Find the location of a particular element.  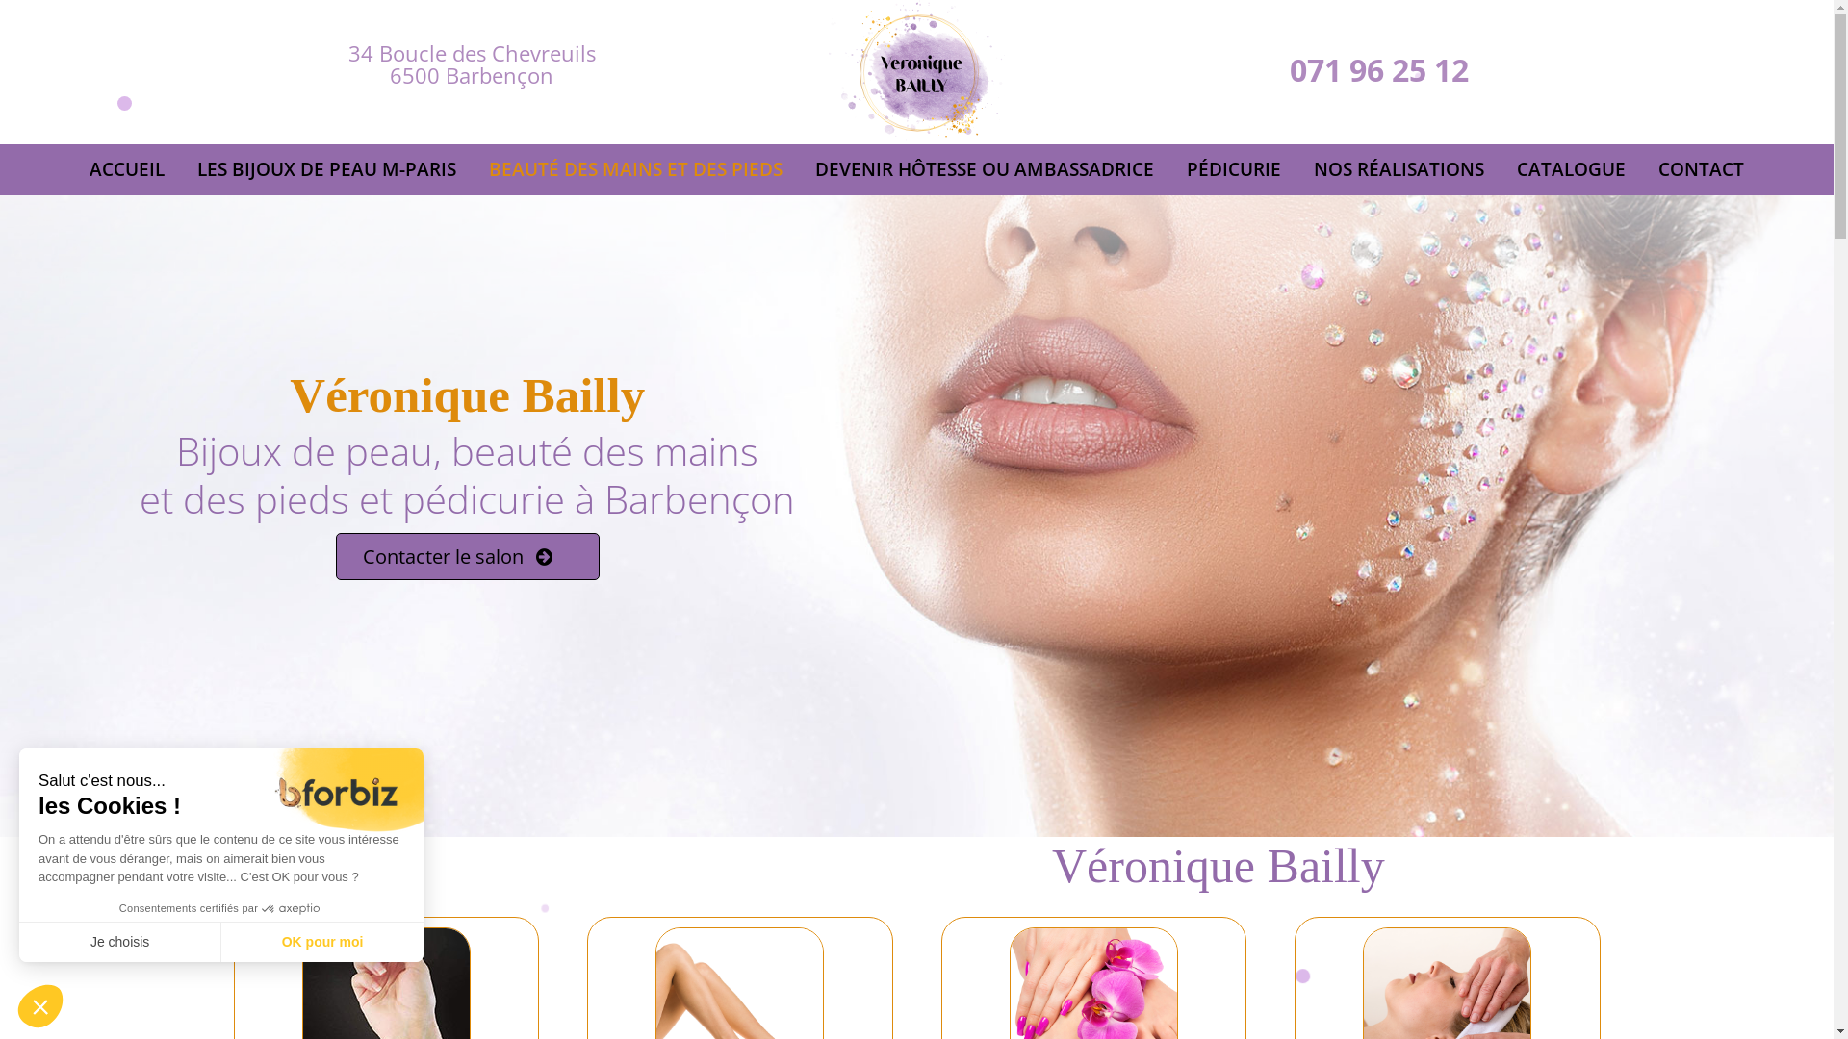

LES BIJOUX DE PEAU M-PARIS is located at coordinates (327, 169).